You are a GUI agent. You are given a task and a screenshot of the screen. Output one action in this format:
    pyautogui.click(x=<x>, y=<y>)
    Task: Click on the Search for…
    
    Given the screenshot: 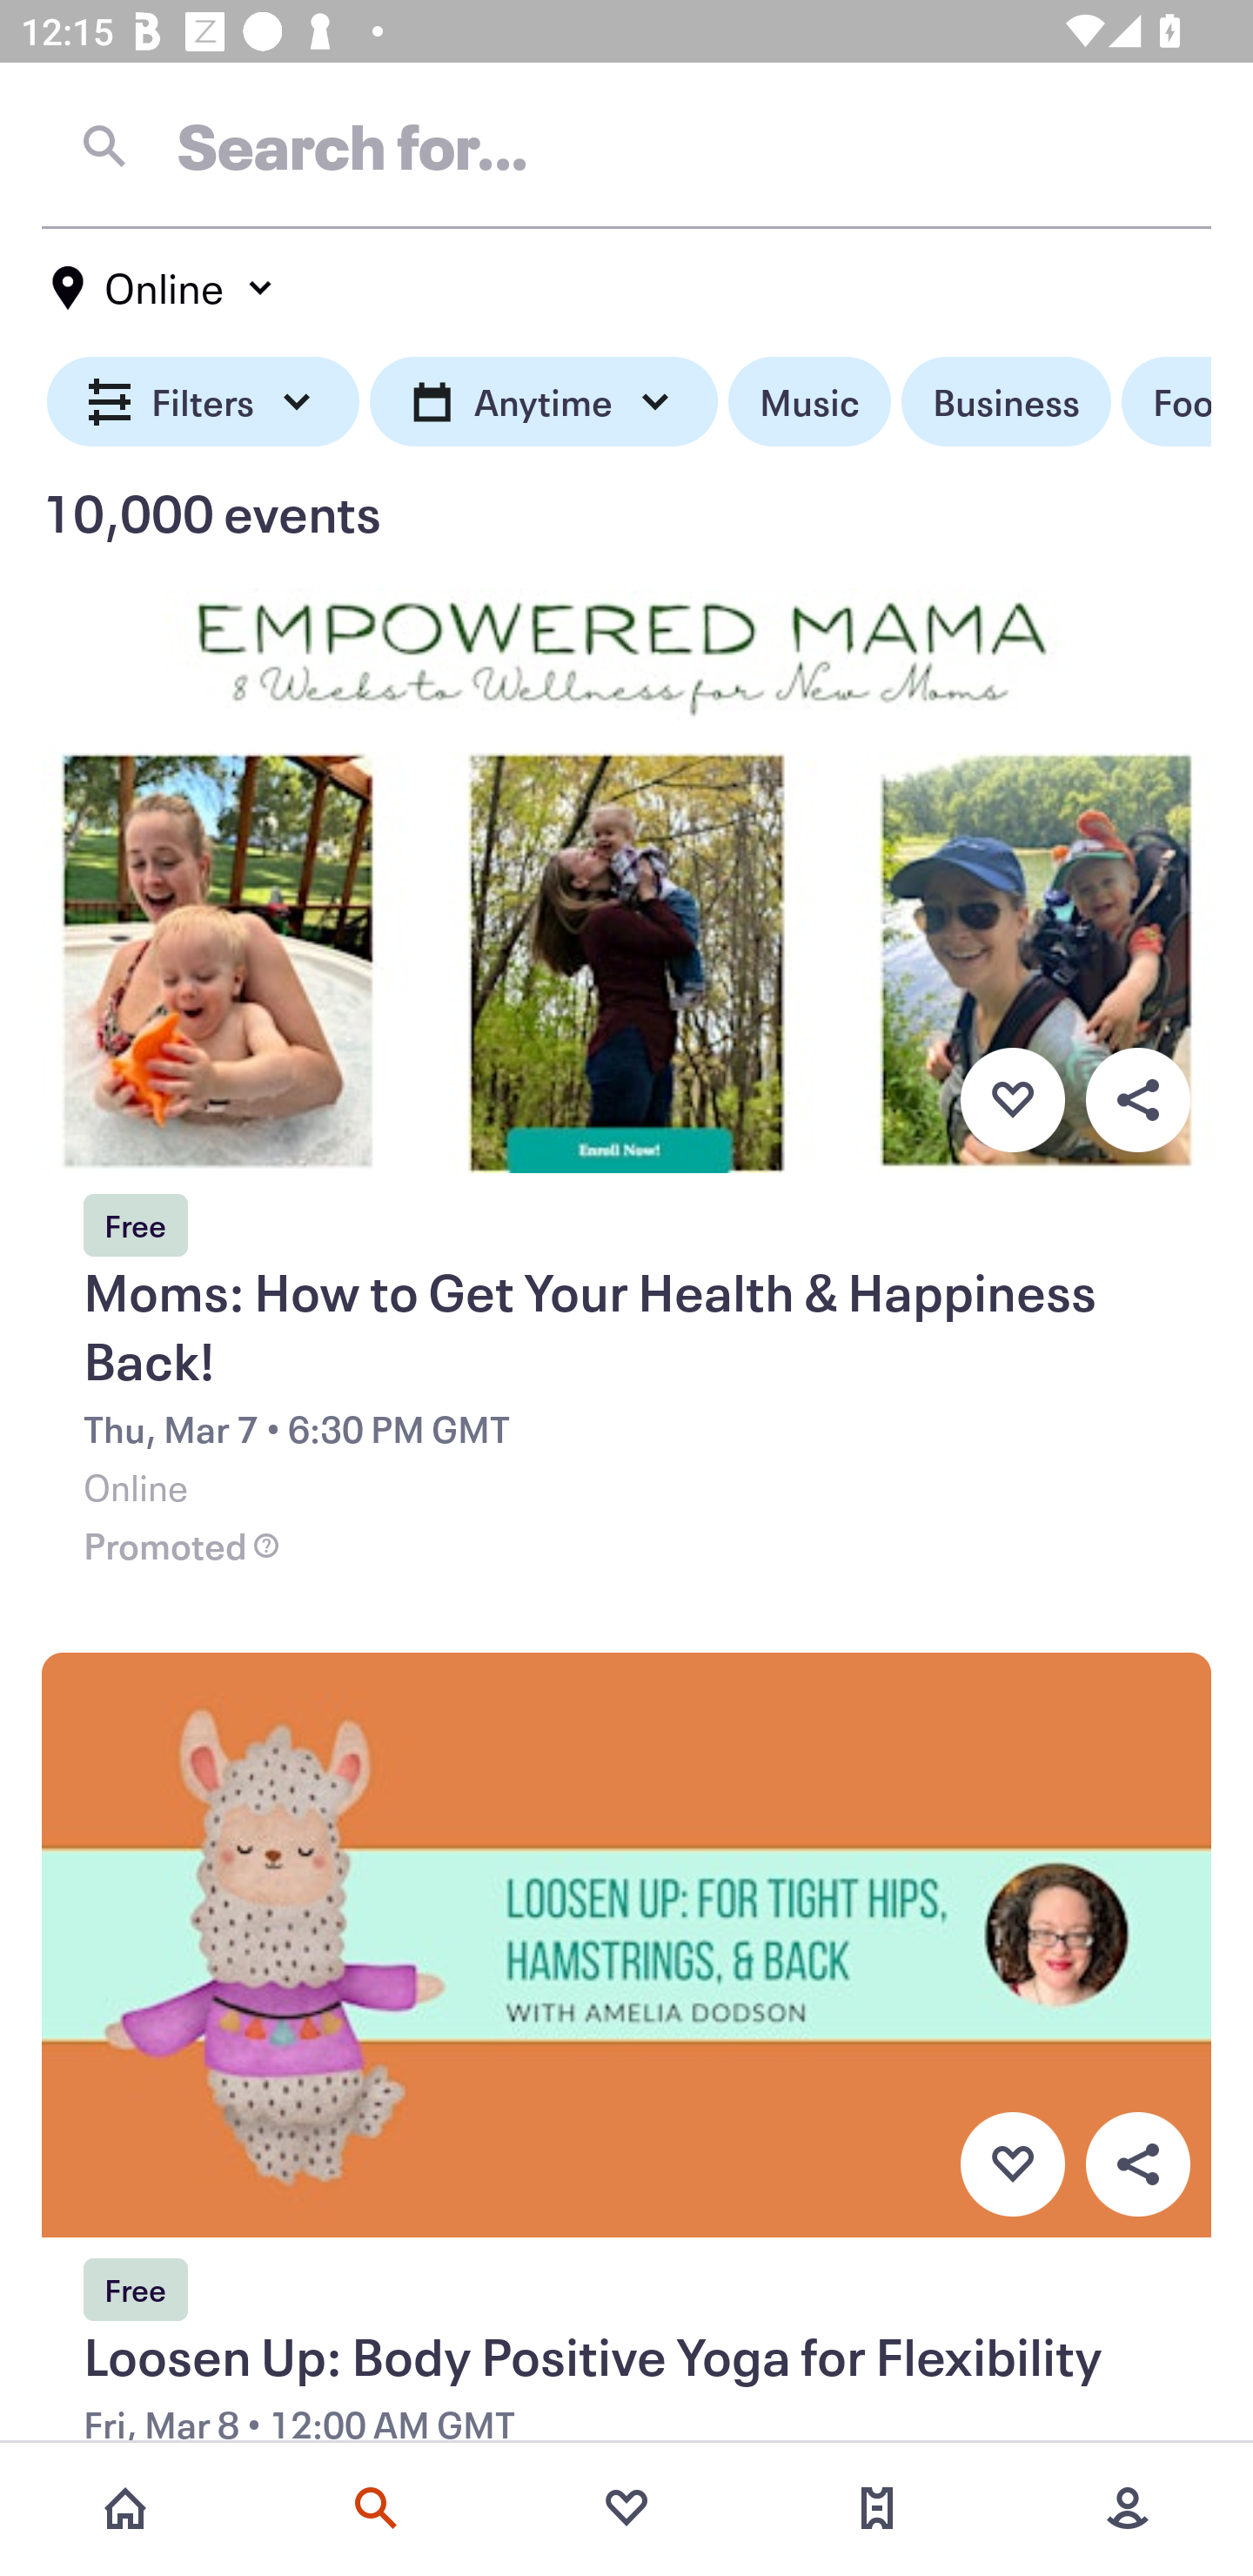 What is the action you would take?
    pyautogui.click(x=626, y=145)
    